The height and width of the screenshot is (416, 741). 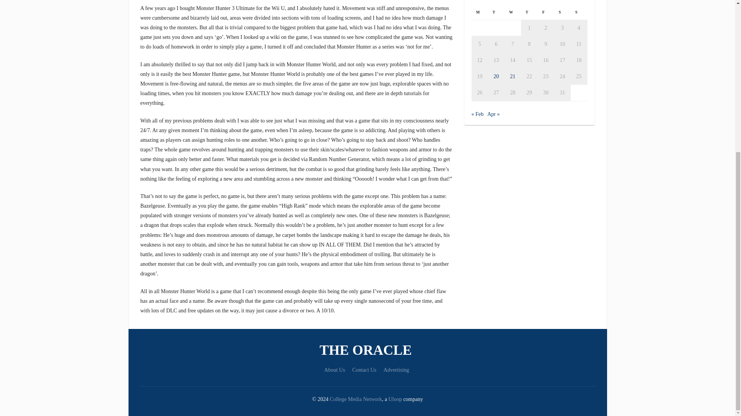 What do you see at coordinates (396, 370) in the screenshot?
I see `Advertising` at bounding box center [396, 370].